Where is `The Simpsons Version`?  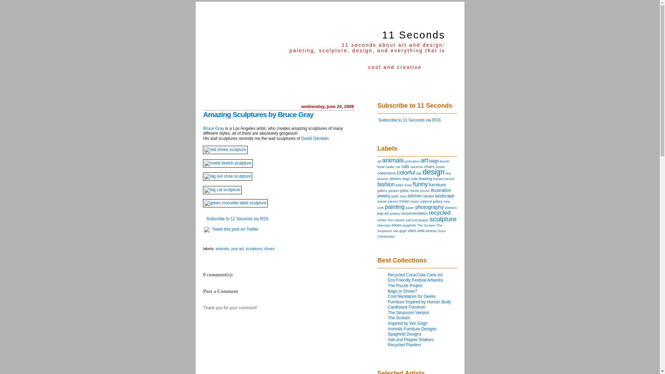 The Simpsons Version is located at coordinates (409, 313).